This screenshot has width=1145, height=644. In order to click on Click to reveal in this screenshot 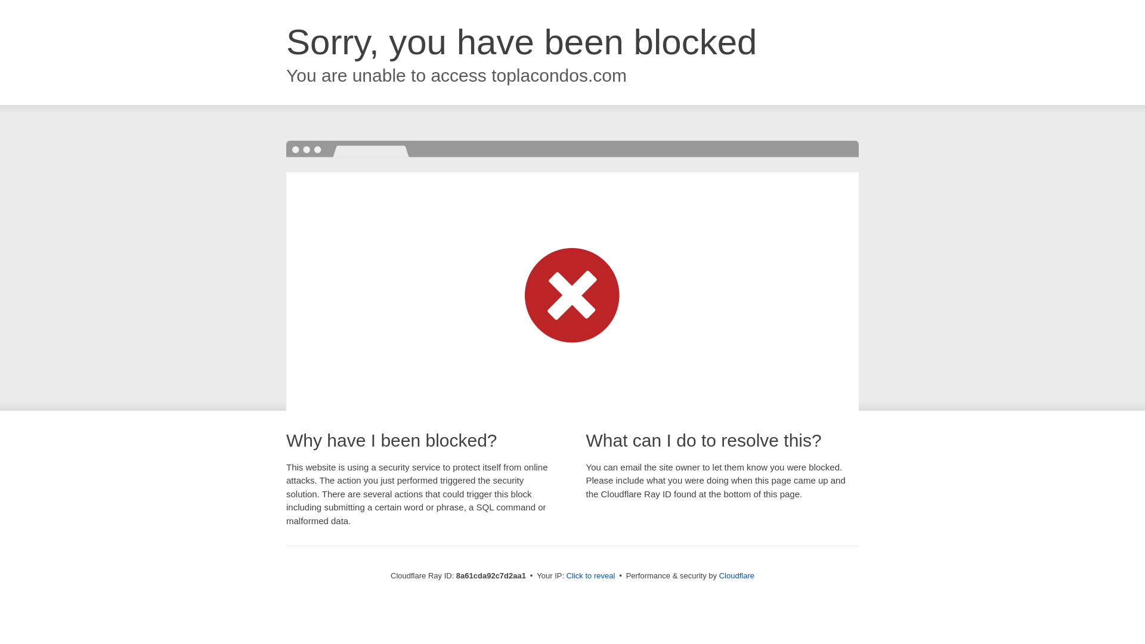, I will do `click(591, 576)`.